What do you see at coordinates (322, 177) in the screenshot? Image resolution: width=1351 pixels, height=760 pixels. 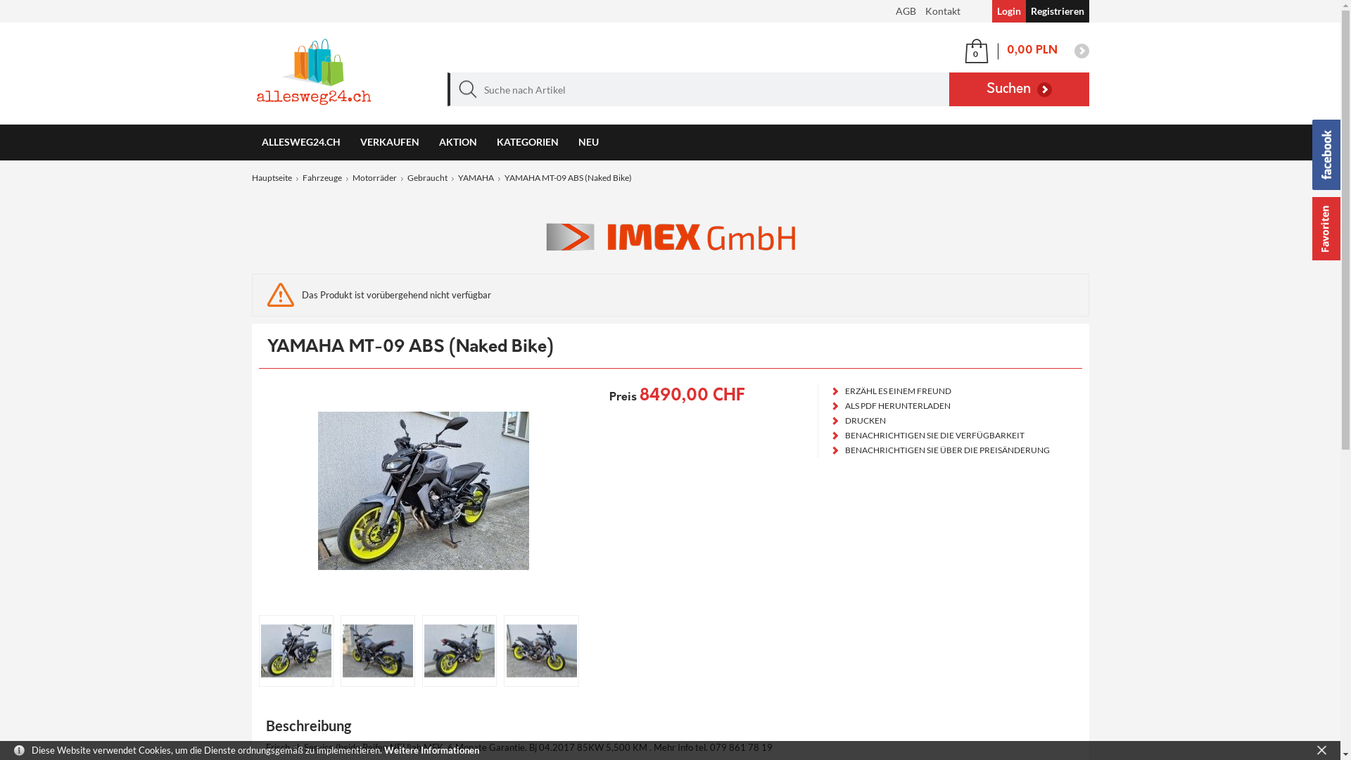 I see `Fahrzeuge` at bounding box center [322, 177].